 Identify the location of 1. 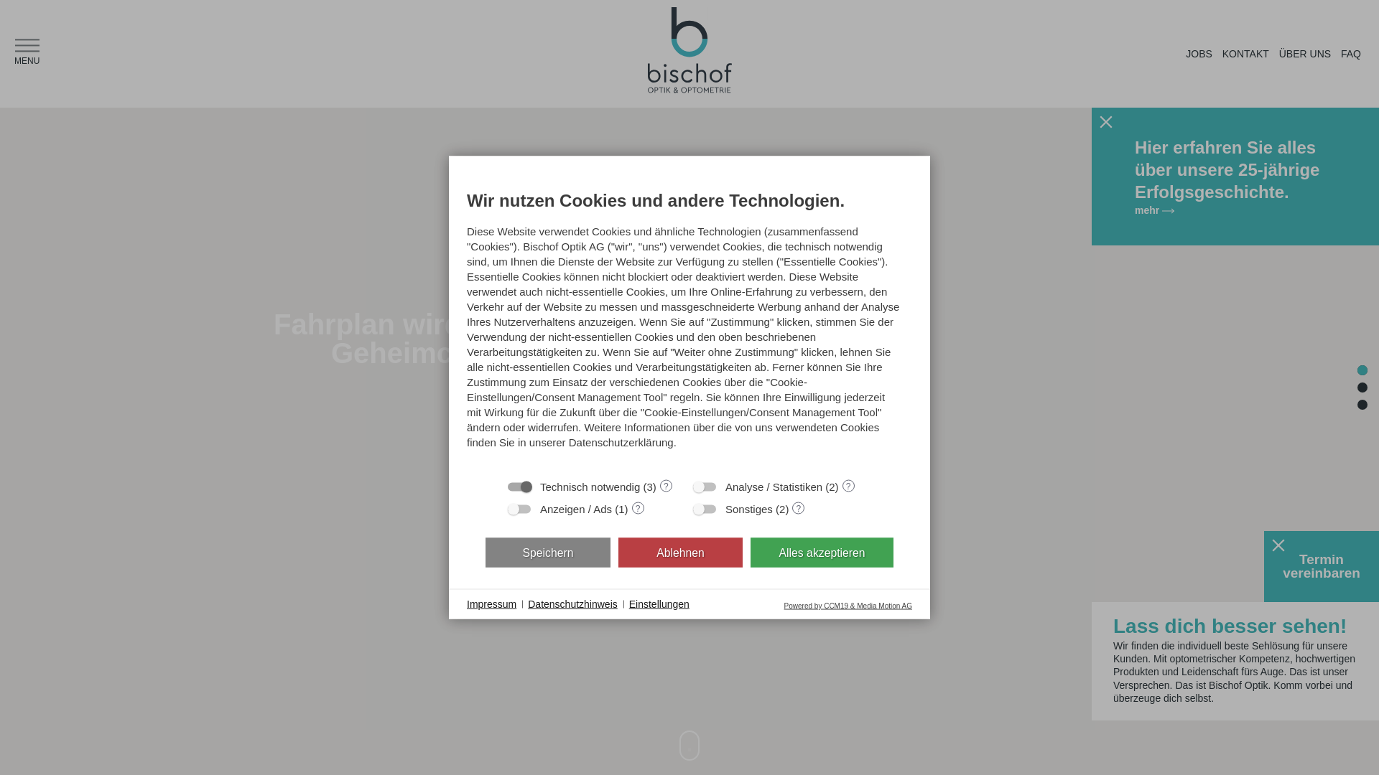
(1362, 370).